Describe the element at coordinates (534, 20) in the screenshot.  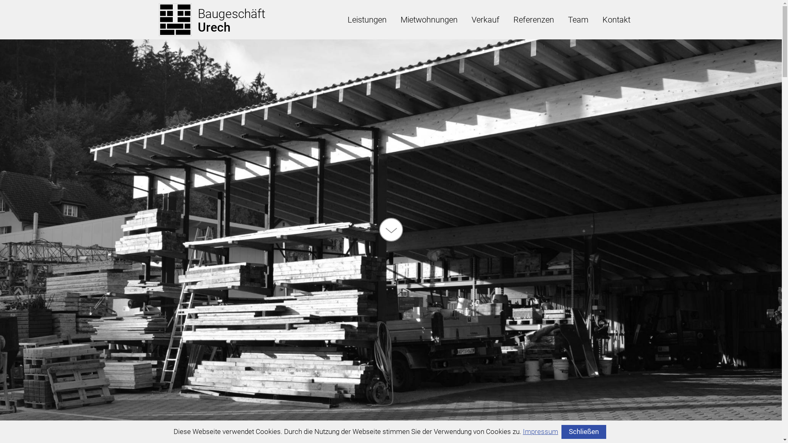
I see `Referenzen` at that location.